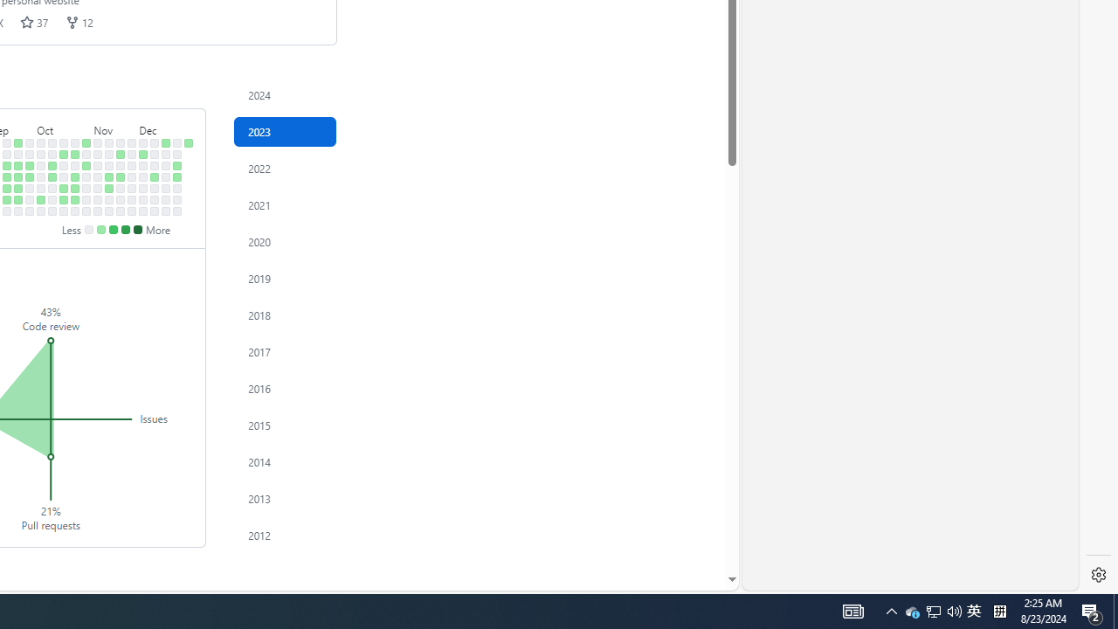 The image size is (1118, 629). Describe the element at coordinates (121, 154) in the screenshot. I see `1 contribution on November 20th.` at that location.